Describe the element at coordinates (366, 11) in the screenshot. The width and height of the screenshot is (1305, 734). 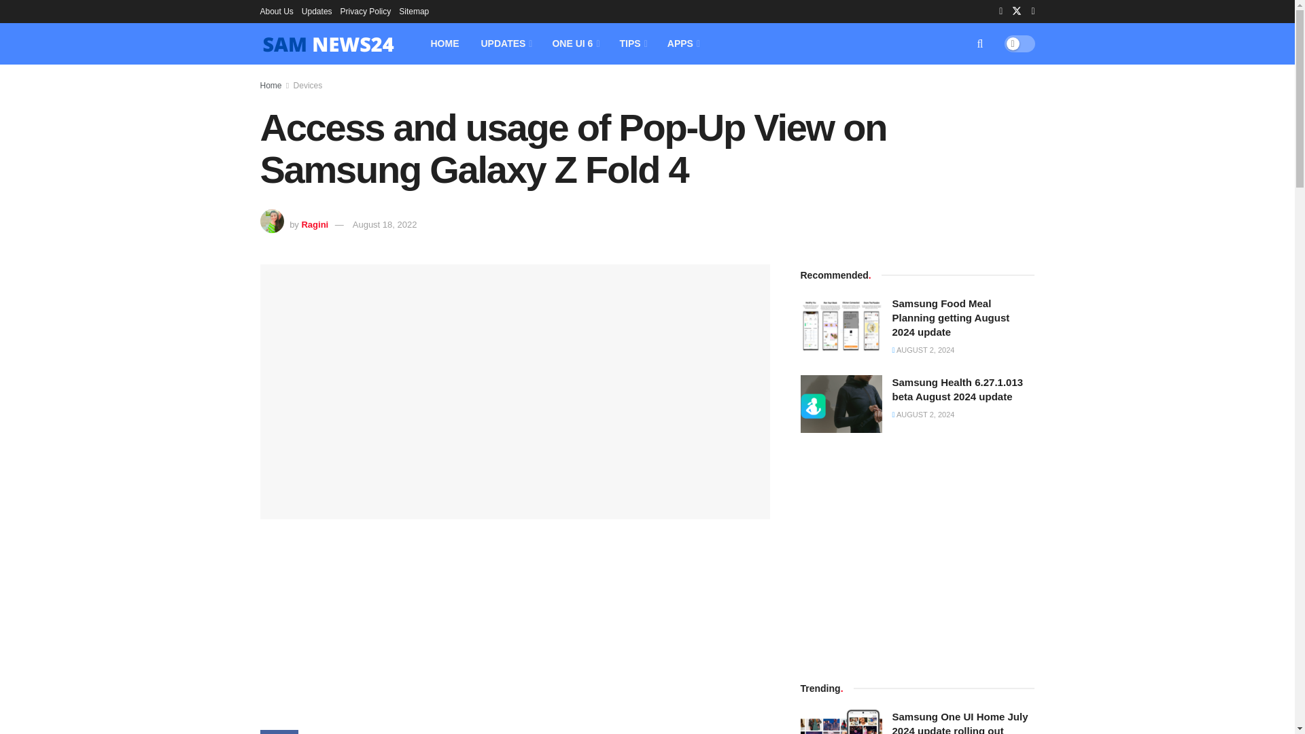
I see `Privacy Policy` at that location.